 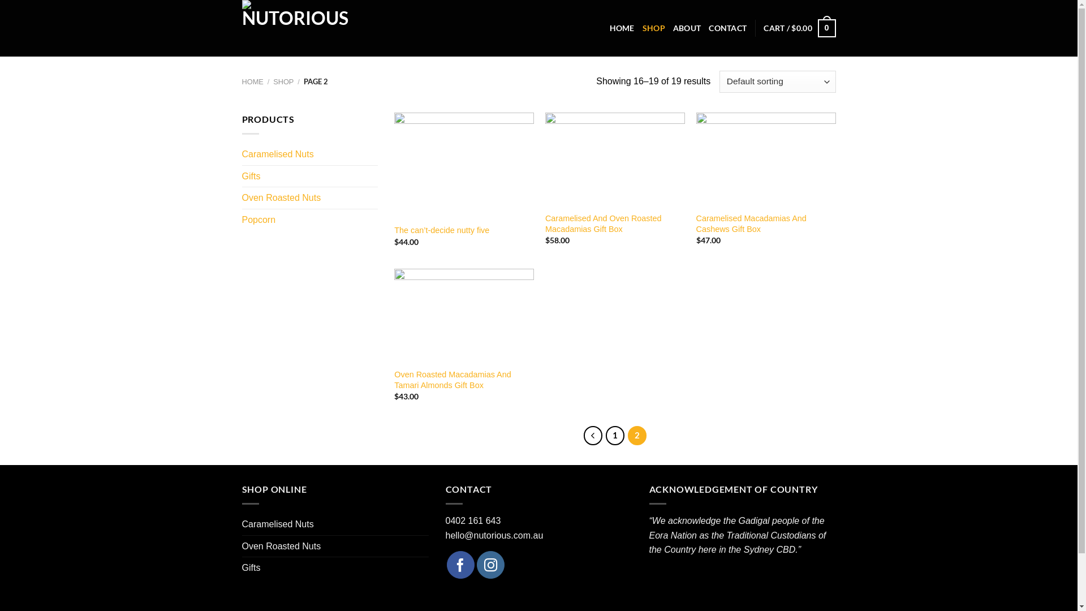 I want to click on Popcorn, so click(x=310, y=220).